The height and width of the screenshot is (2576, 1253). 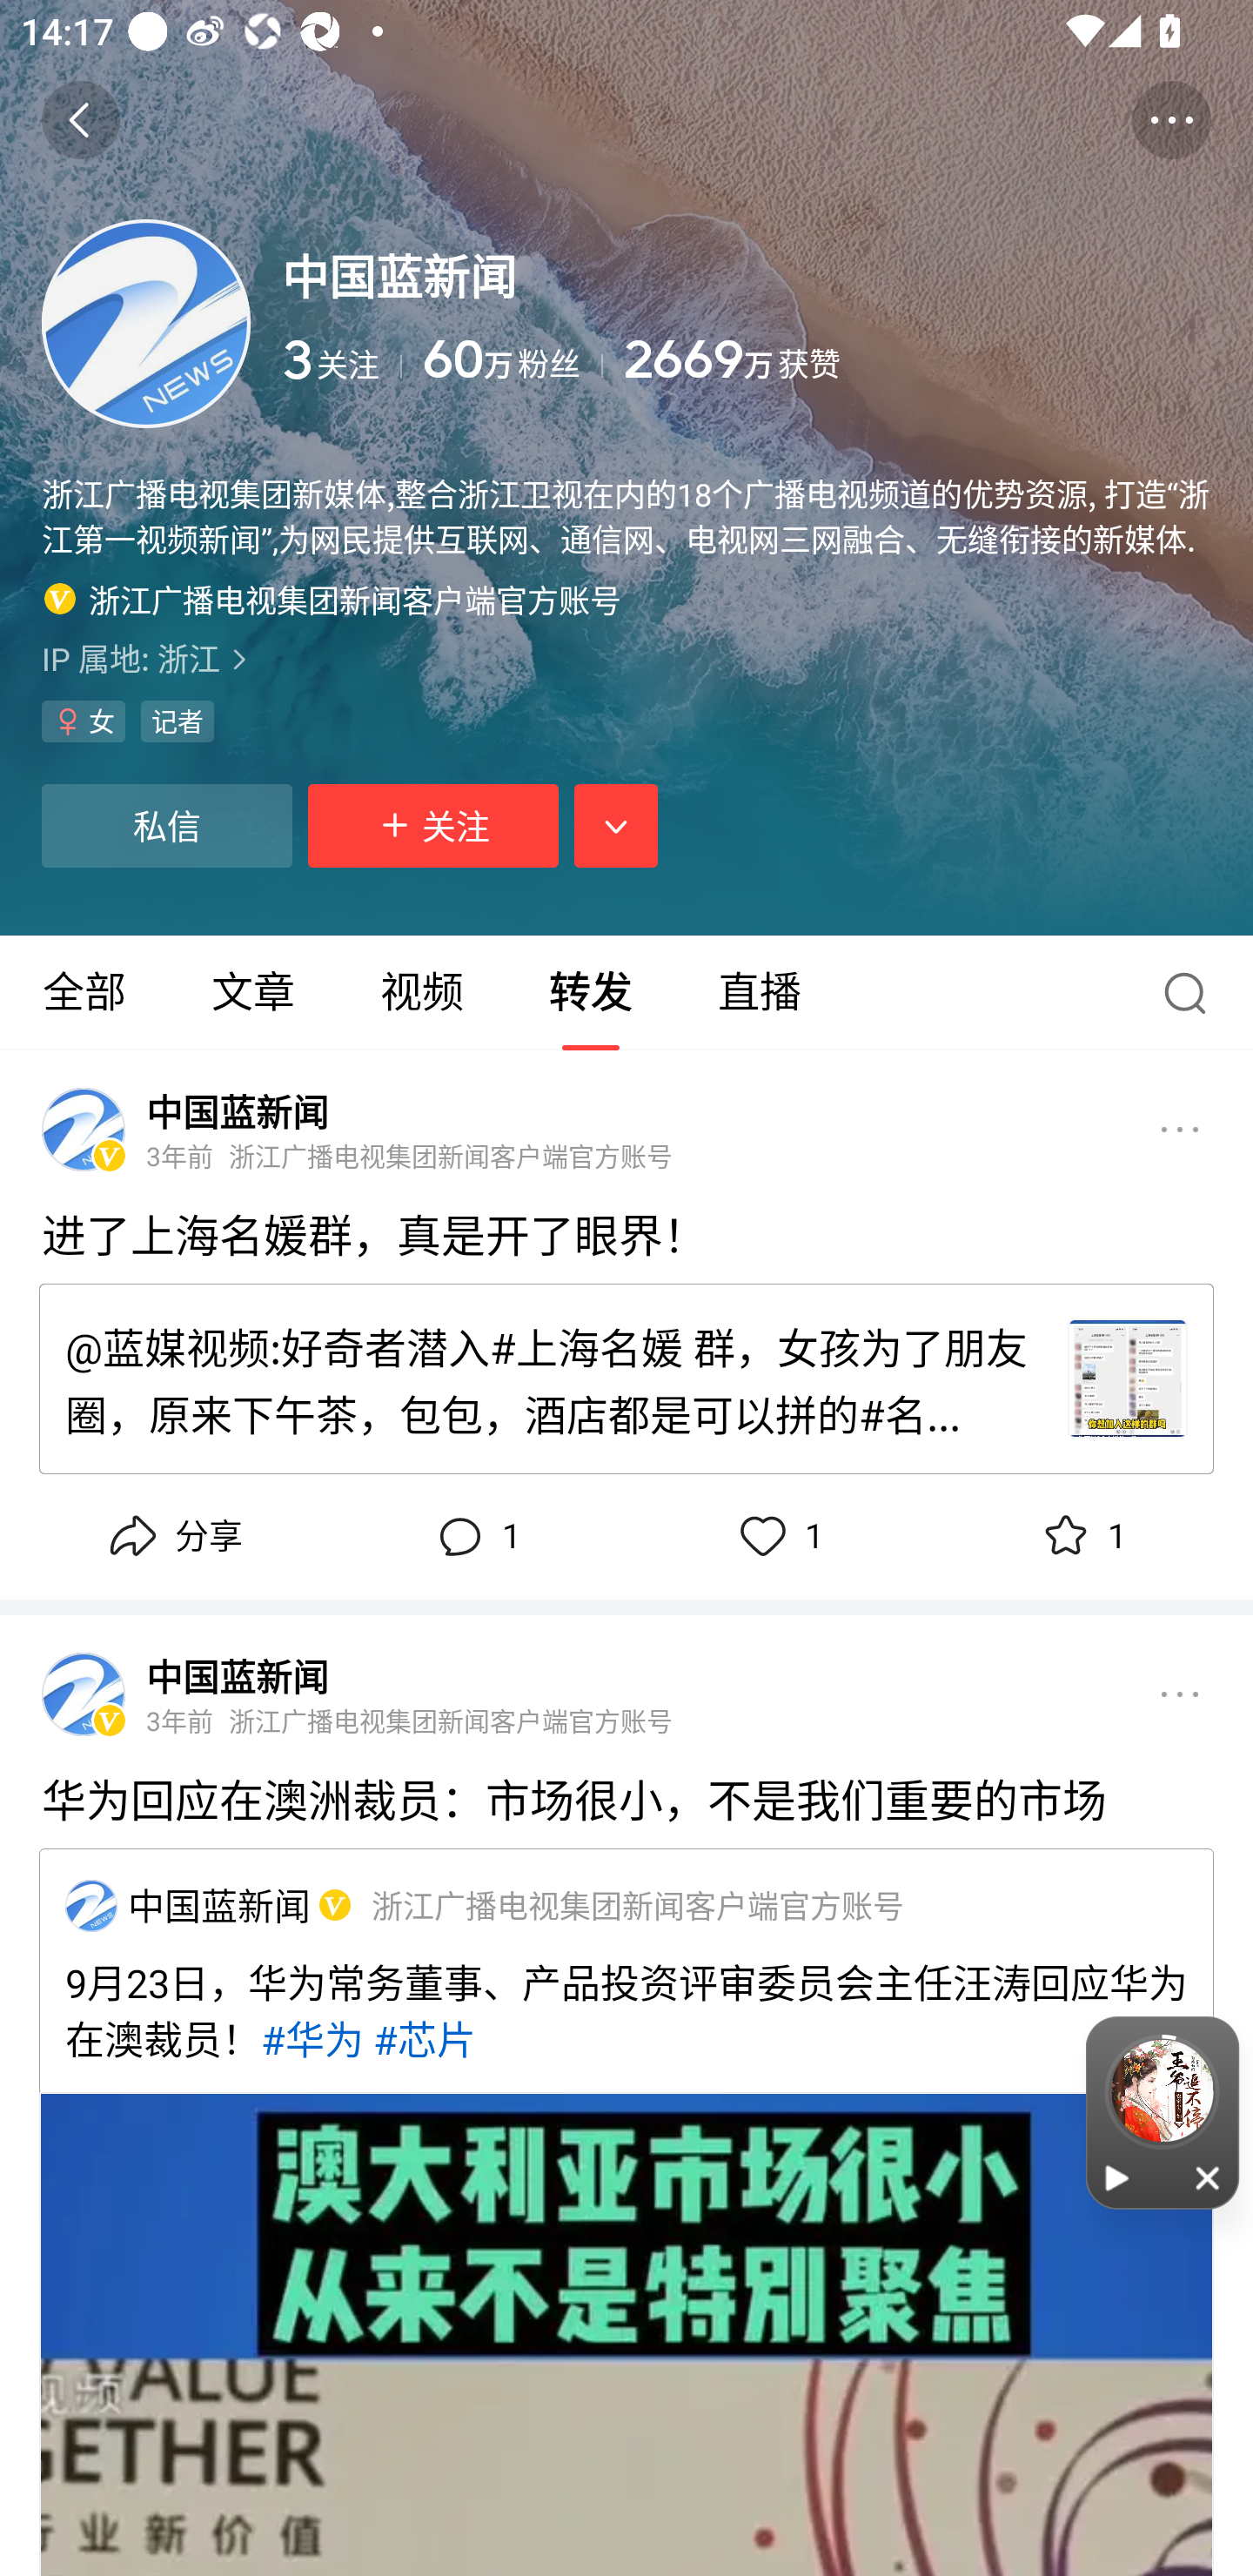 What do you see at coordinates (1081, 1537) in the screenshot?
I see `收藏,1 1` at bounding box center [1081, 1537].